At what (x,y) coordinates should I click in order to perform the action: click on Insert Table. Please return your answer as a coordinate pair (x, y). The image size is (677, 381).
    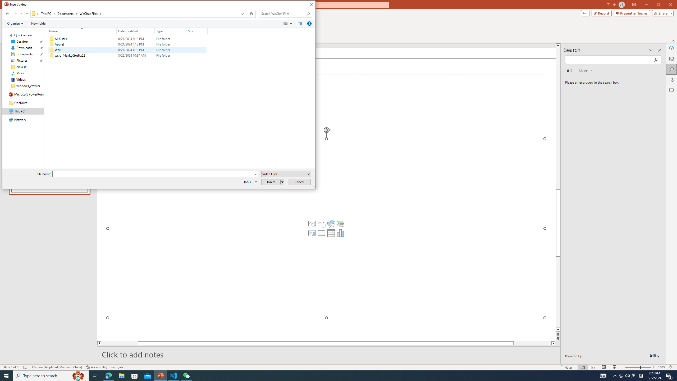
    Looking at the image, I should click on (331, 233).